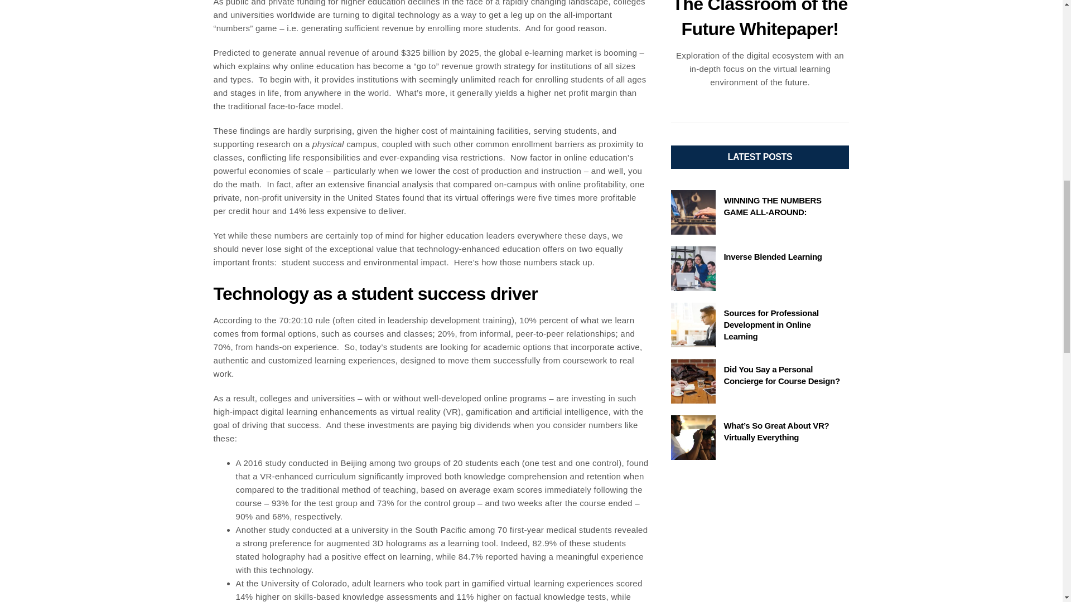 The height and width of the screenshot is (602, 1071). Describe the element at coordinates (781, 375) in the screenshot. I see `Did You Say a Personal Concierge for Course Design?` at that location.